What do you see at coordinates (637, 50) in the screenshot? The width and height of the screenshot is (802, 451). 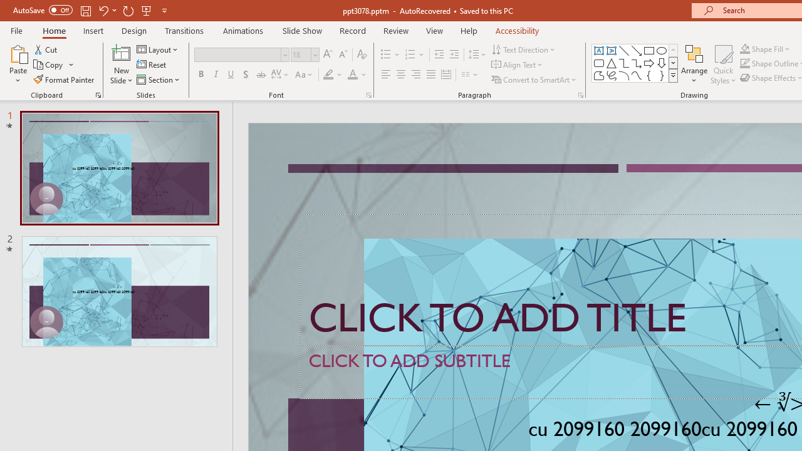 I see `Line Arrow` at bounding box center [637, 50].